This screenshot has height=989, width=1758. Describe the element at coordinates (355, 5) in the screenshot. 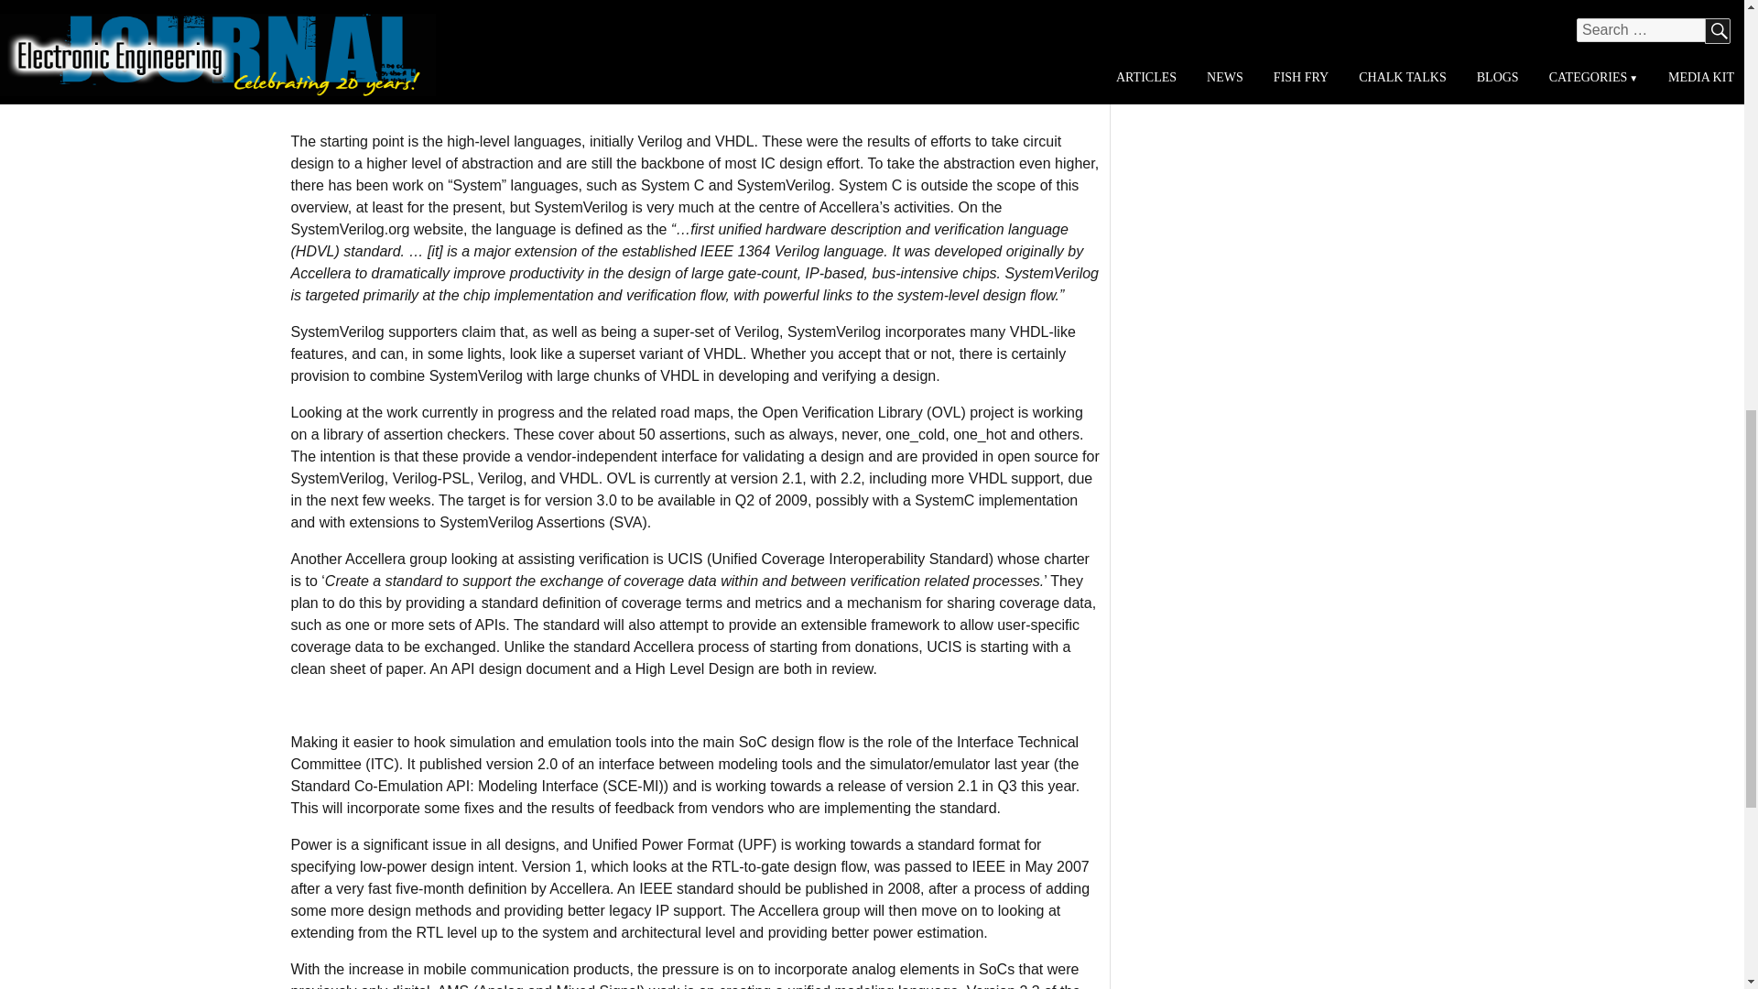

I see `www.accellera.org` at that location.